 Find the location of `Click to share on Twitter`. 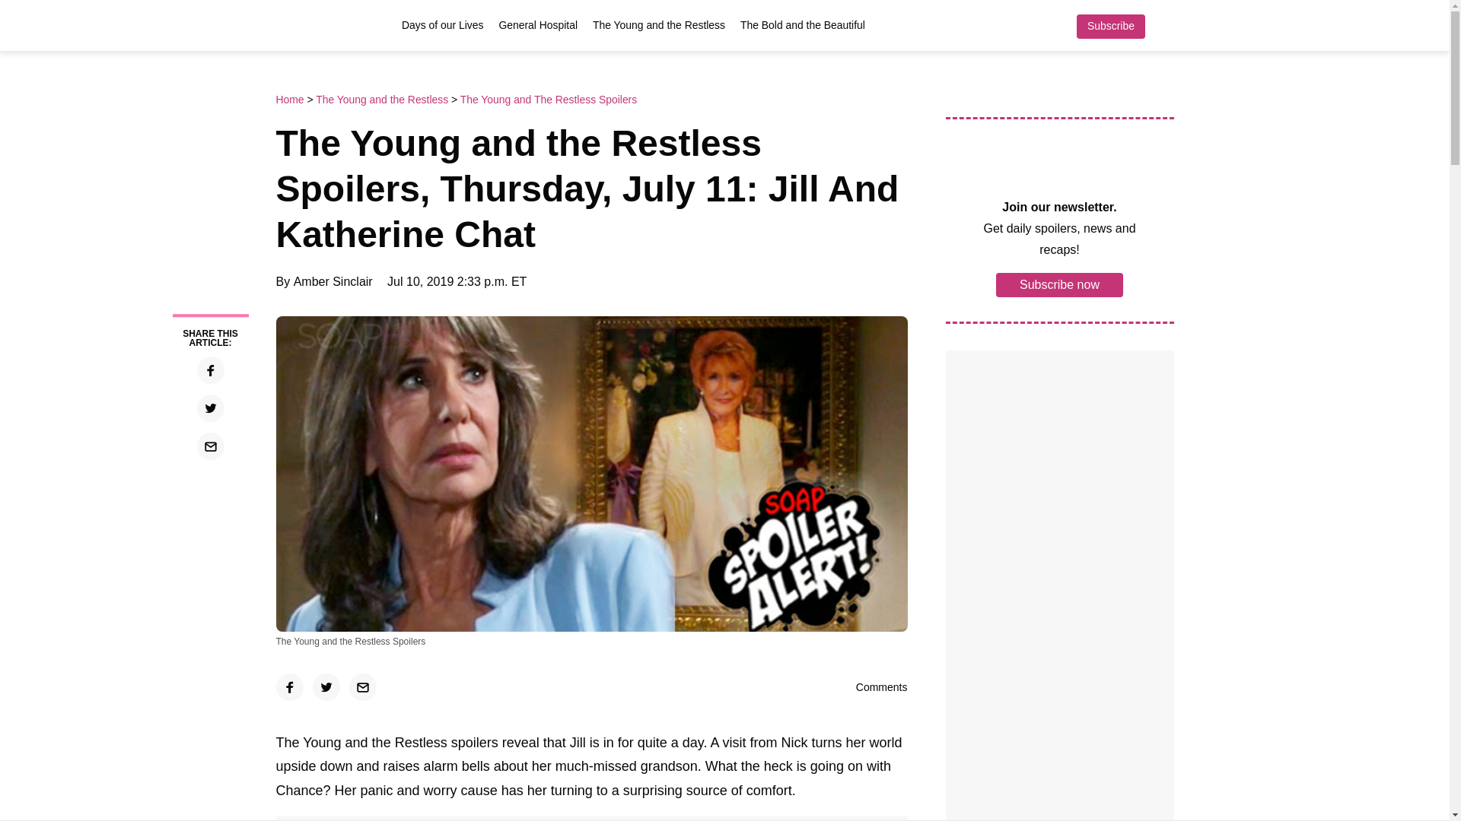

Click to share on Twitter is located at coordinates (326, 687).